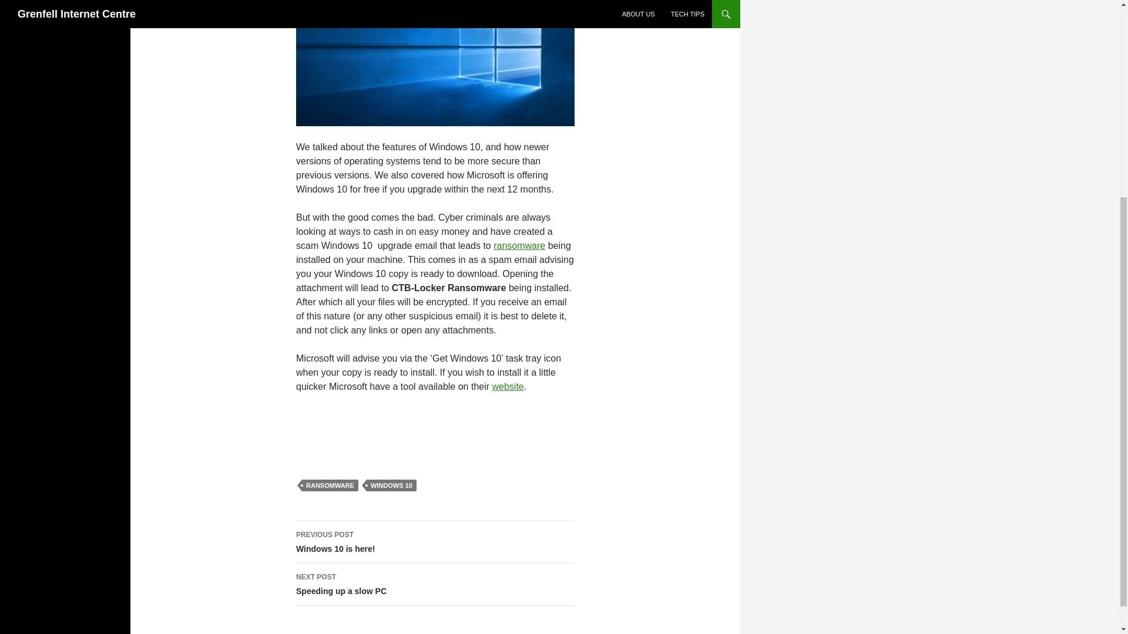  I want to click on ransomware, so click(330, 485).